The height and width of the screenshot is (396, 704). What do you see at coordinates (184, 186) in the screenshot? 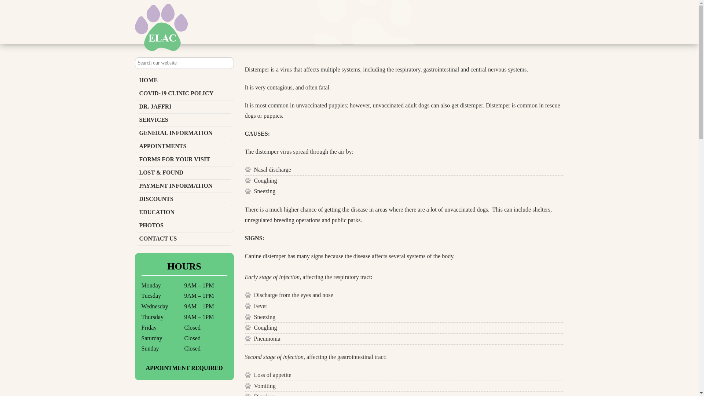
I see `PAYMENT INFORMATION` at bounding box center [184, 186].